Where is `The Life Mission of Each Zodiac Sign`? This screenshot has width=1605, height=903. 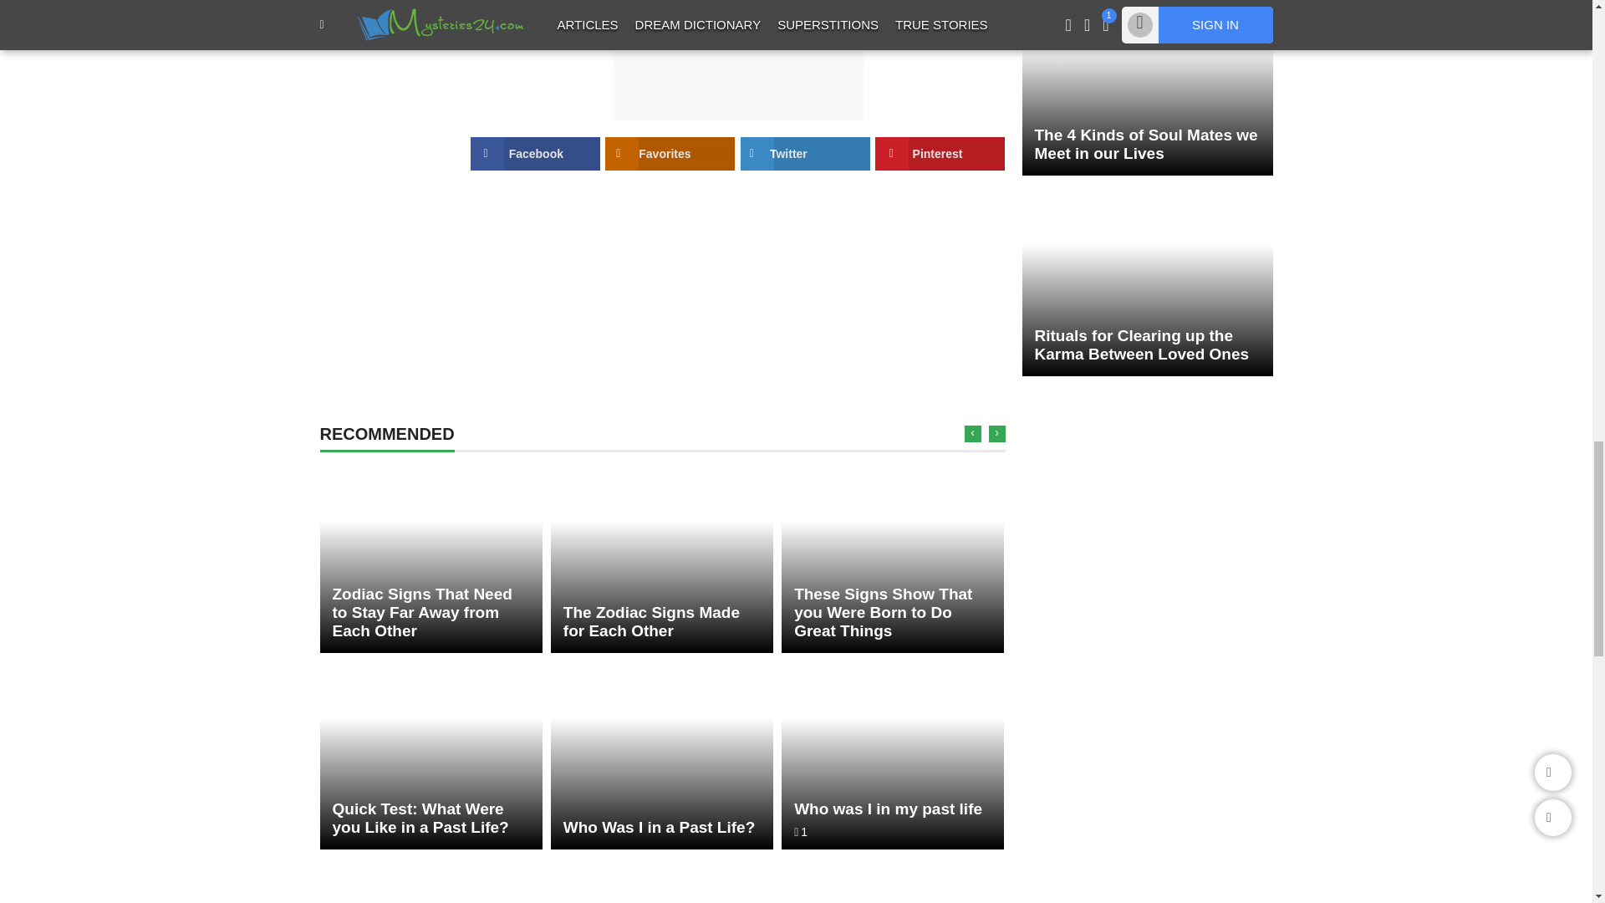
The Life Mission of Each Zodiac Sign is located at coordinates (431, 880).